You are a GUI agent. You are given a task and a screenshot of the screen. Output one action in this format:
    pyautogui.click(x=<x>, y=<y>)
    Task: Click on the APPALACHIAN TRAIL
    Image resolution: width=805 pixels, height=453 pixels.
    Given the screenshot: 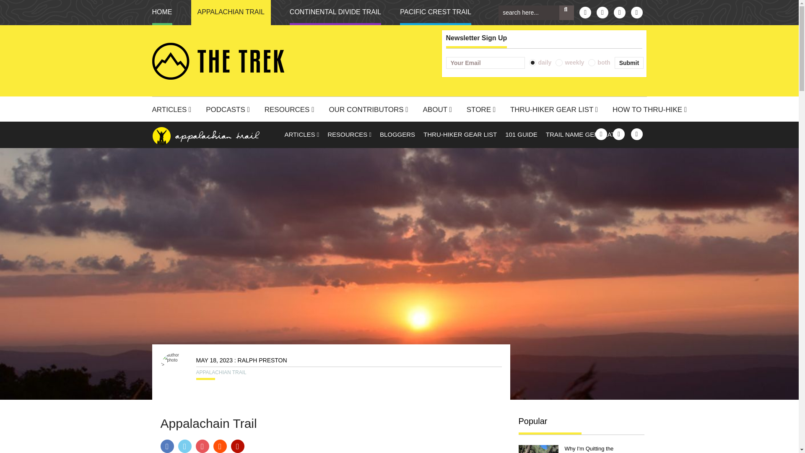 What is the action you would take?
    pyautogui.click(x=231, y=13)
    